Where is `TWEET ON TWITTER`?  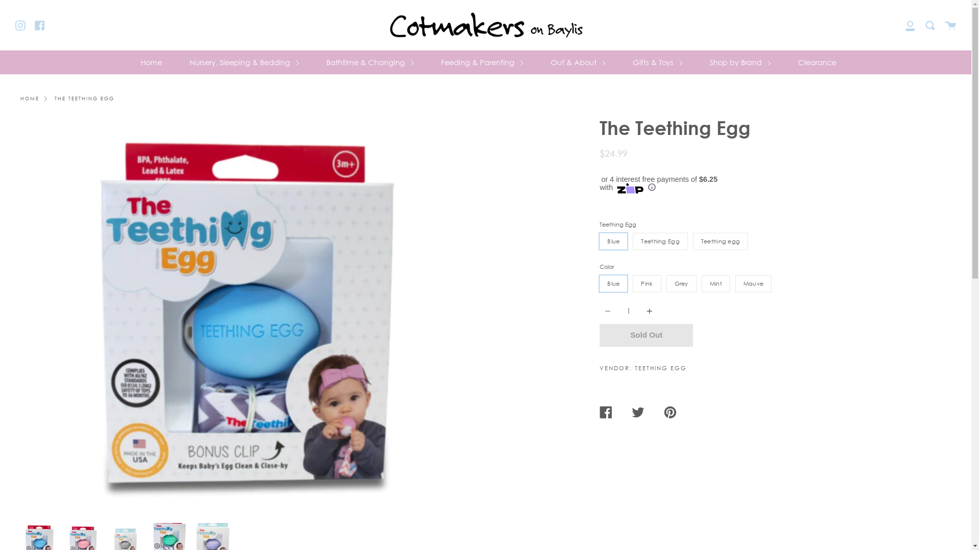 TWEET ON TWITTER is located at coordinates (648, 413).